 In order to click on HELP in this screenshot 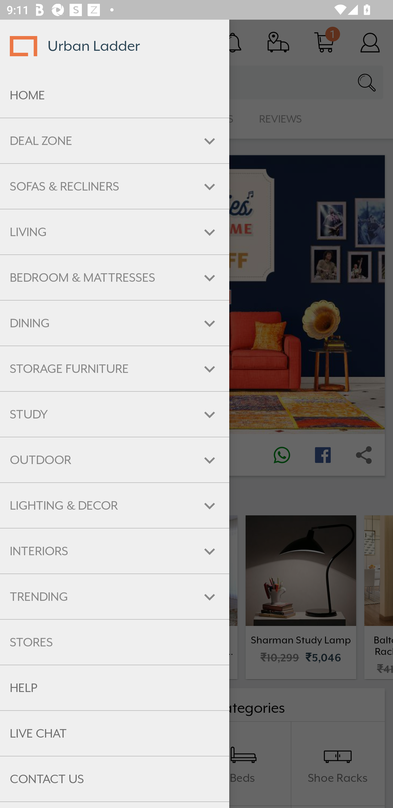, I will do `click(115, 688)`.